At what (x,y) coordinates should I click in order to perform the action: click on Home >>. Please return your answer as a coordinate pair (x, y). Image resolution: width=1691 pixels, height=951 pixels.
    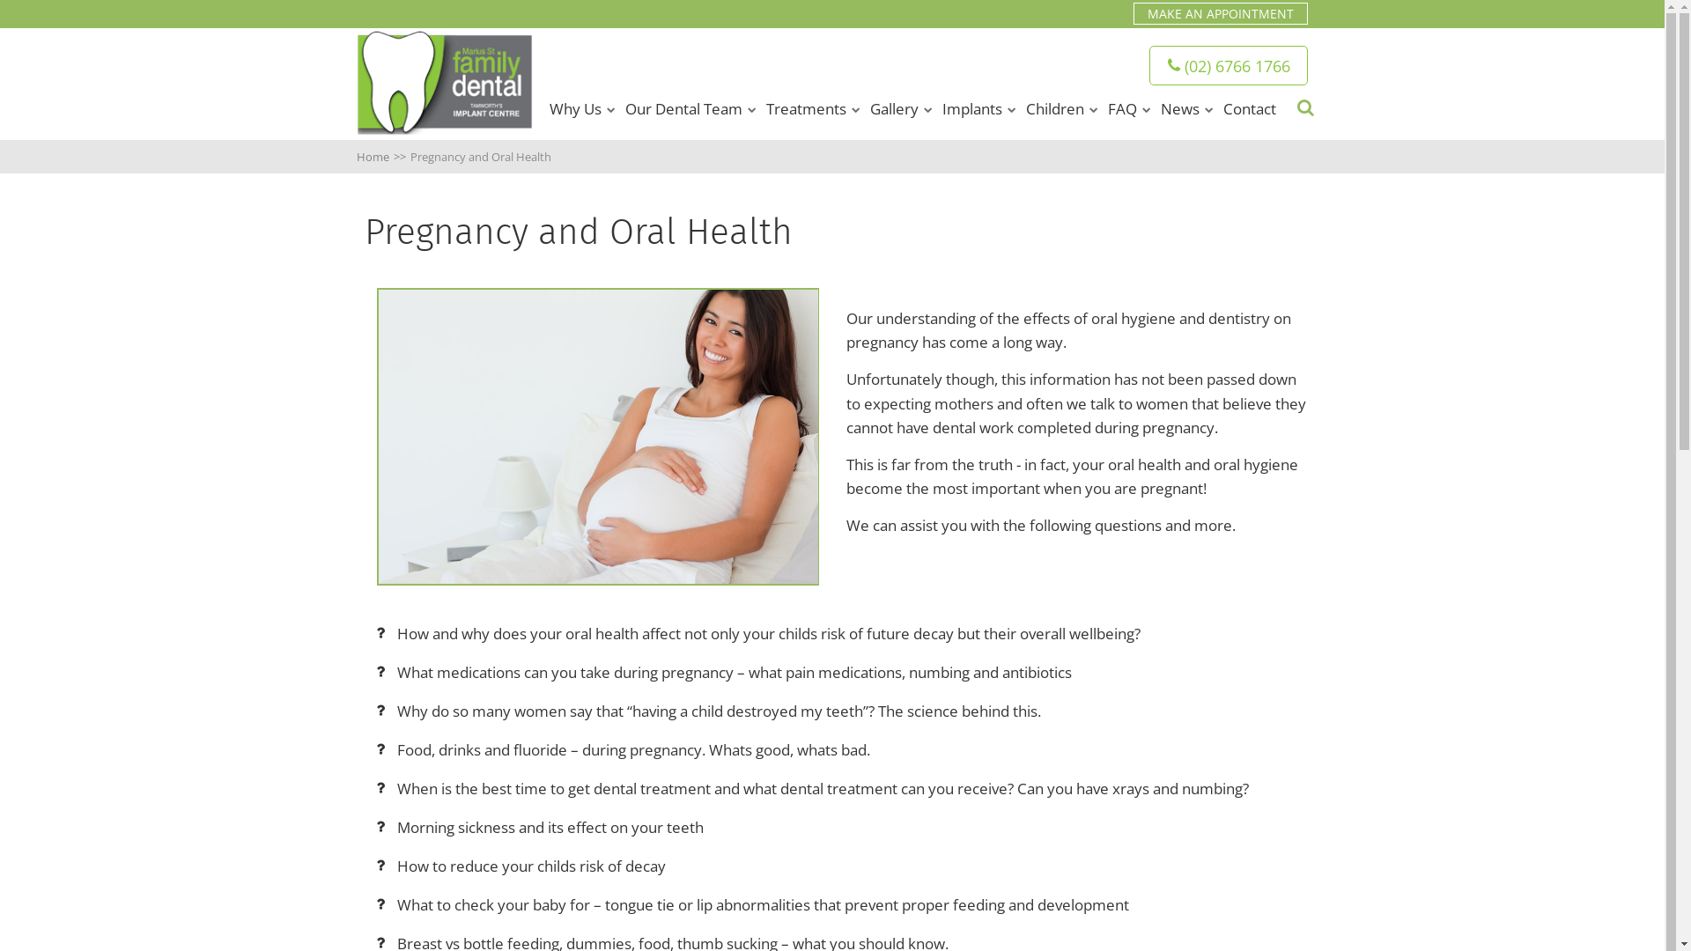
    Looking at the image, I should click on (384, 157).